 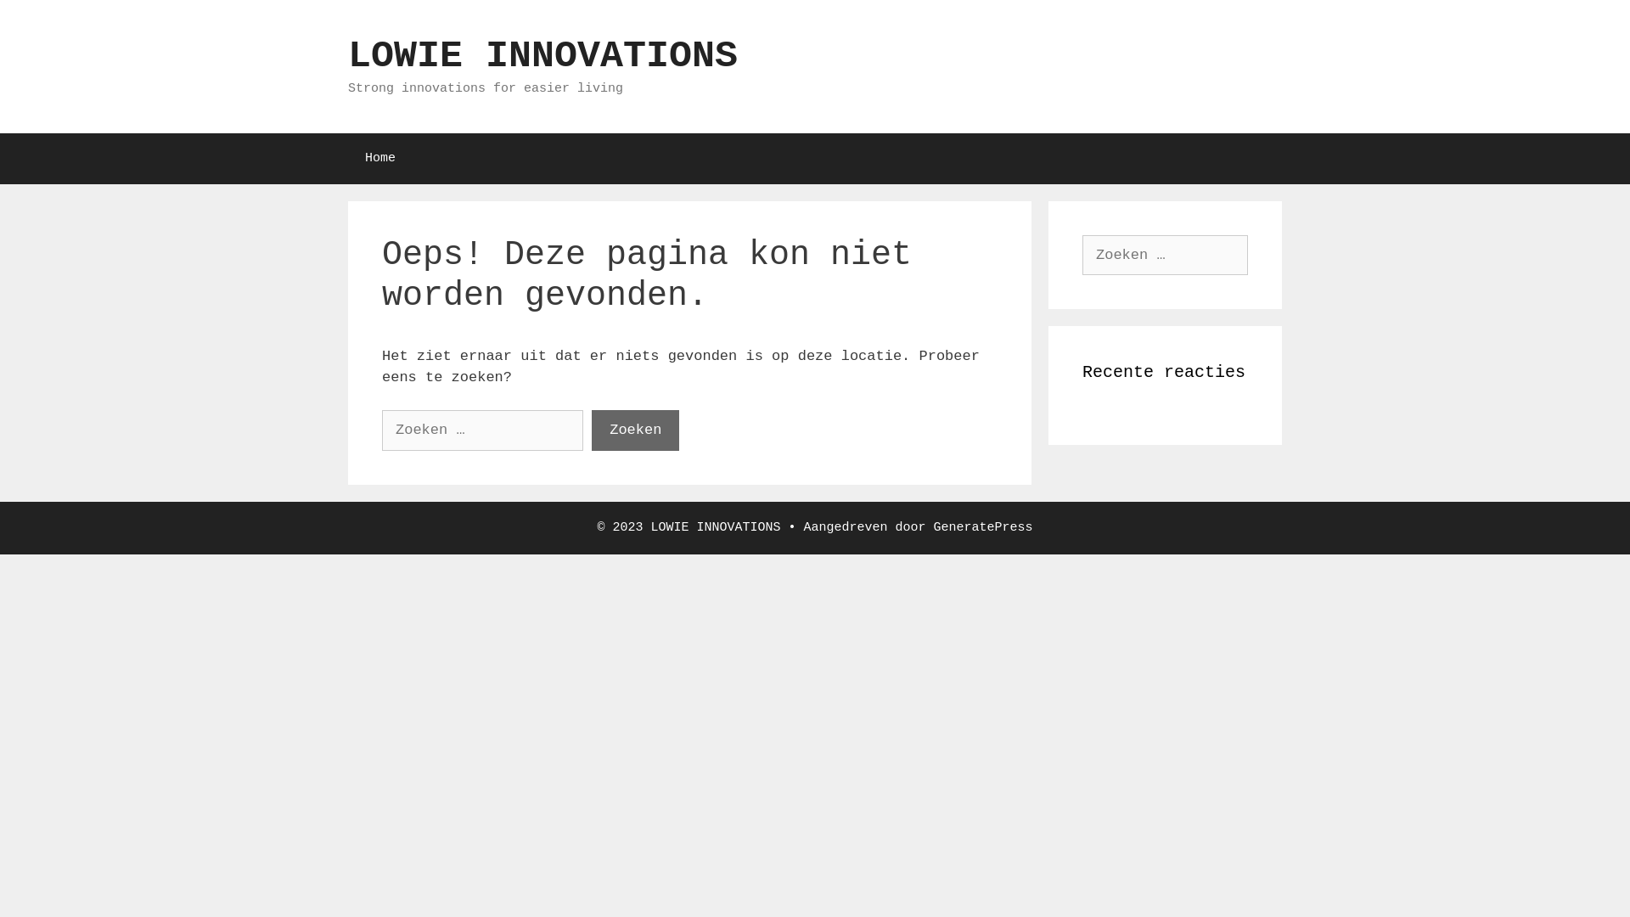 I want to click on LOWIE INNOVATIONS, so click(x=543, y=56).